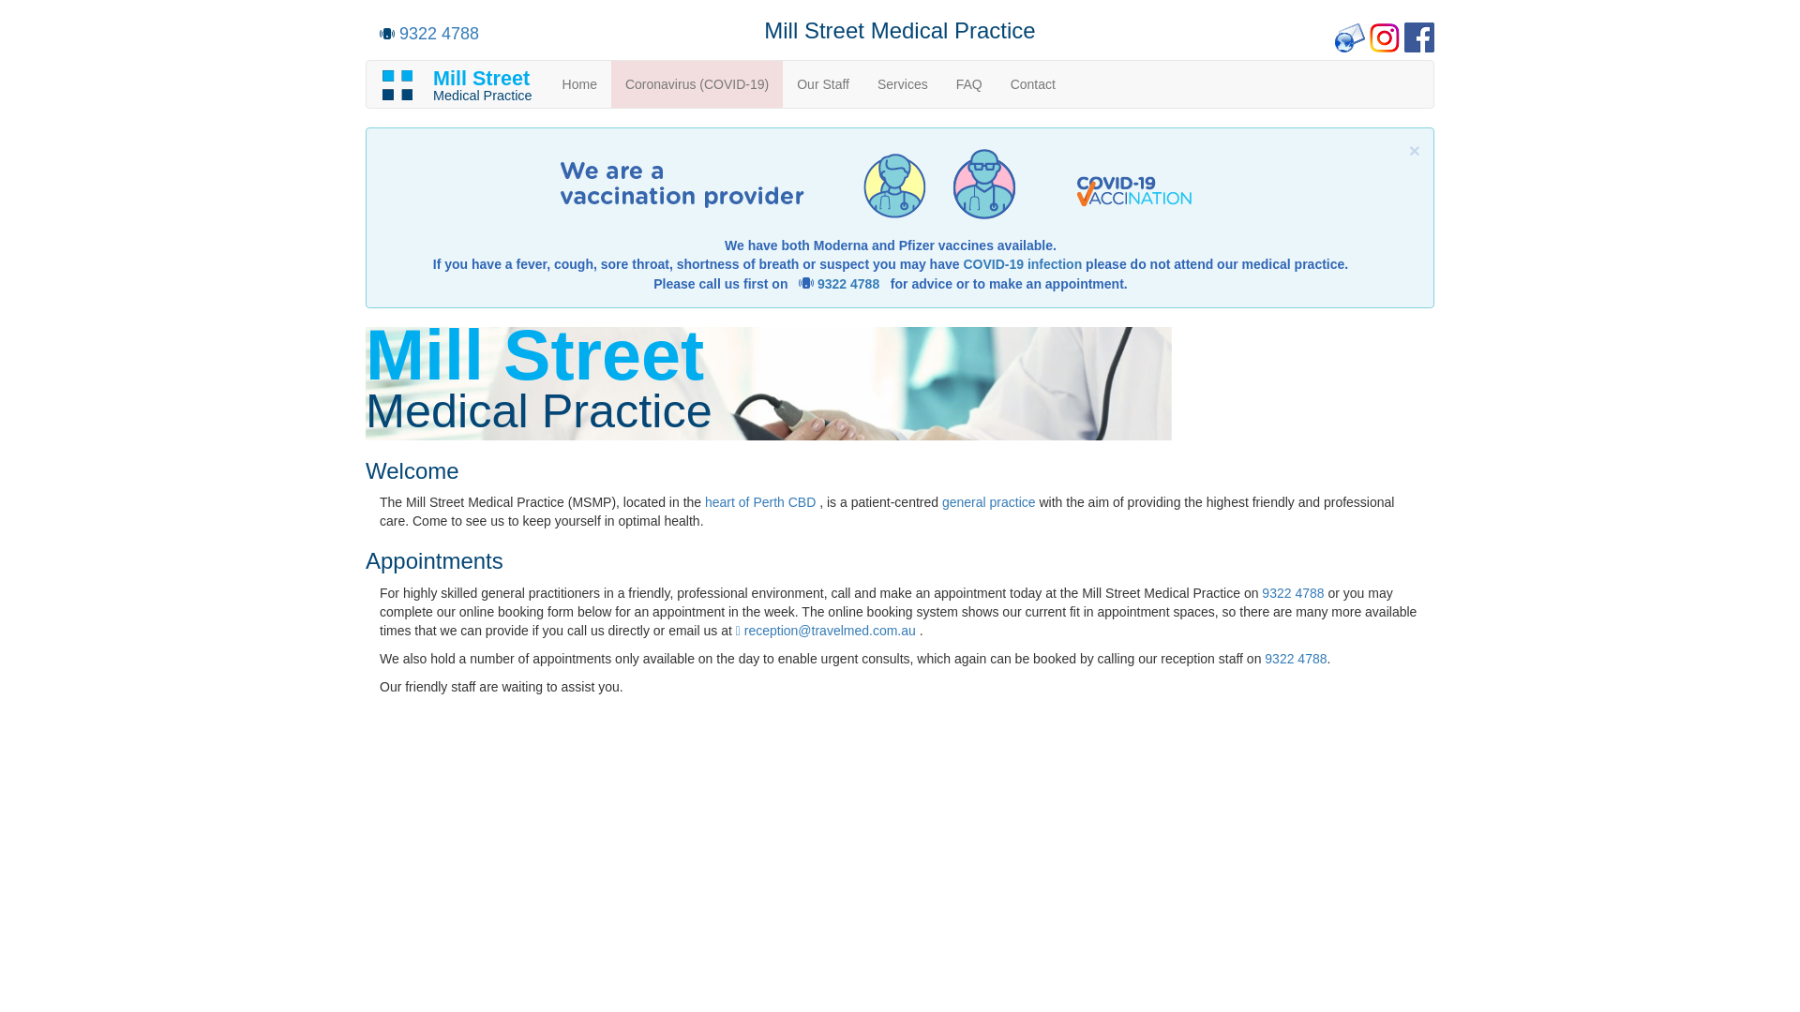 The height and width of the screenshot is (1012, 1800). I want to click on Contact, so click(1033, 84).